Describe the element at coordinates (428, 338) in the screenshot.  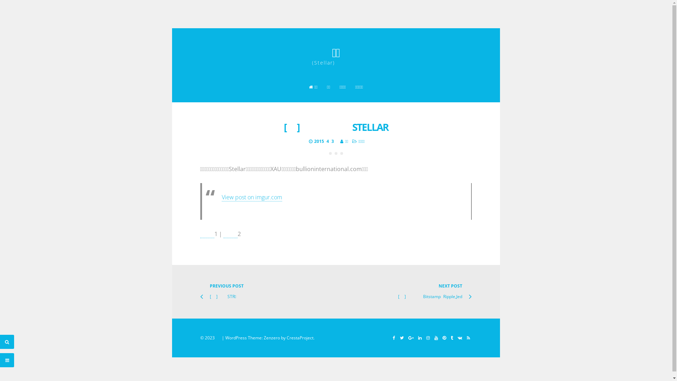
I see `Instagram` at that location.